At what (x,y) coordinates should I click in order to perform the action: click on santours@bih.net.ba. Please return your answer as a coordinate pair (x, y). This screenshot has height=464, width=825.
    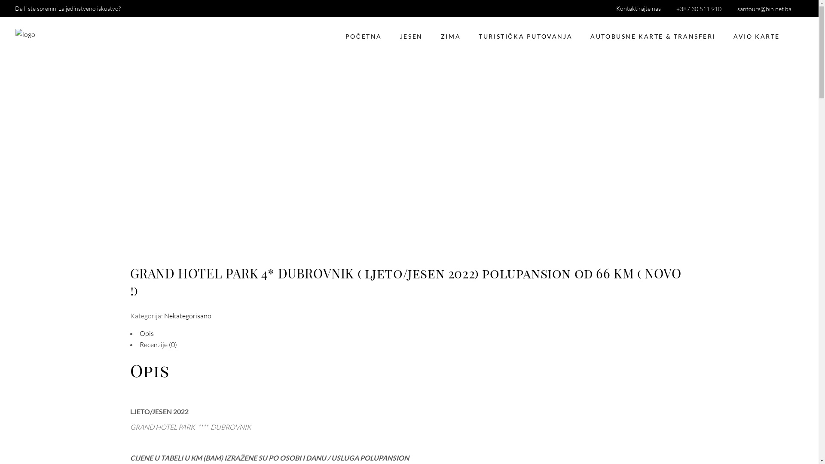
    Looking at the image, I should click on (761, 9).